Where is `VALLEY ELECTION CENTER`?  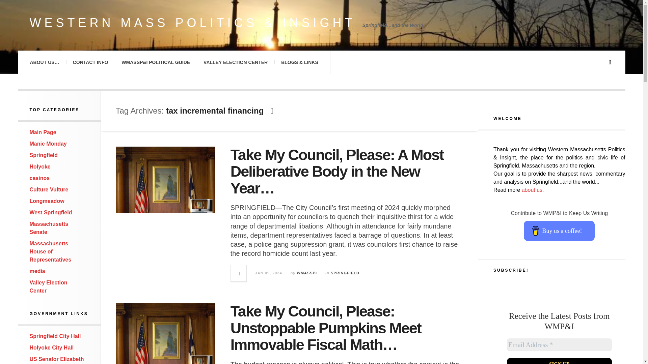
VALLEY ELECTION CENTER is located at coordinates (236, 62).